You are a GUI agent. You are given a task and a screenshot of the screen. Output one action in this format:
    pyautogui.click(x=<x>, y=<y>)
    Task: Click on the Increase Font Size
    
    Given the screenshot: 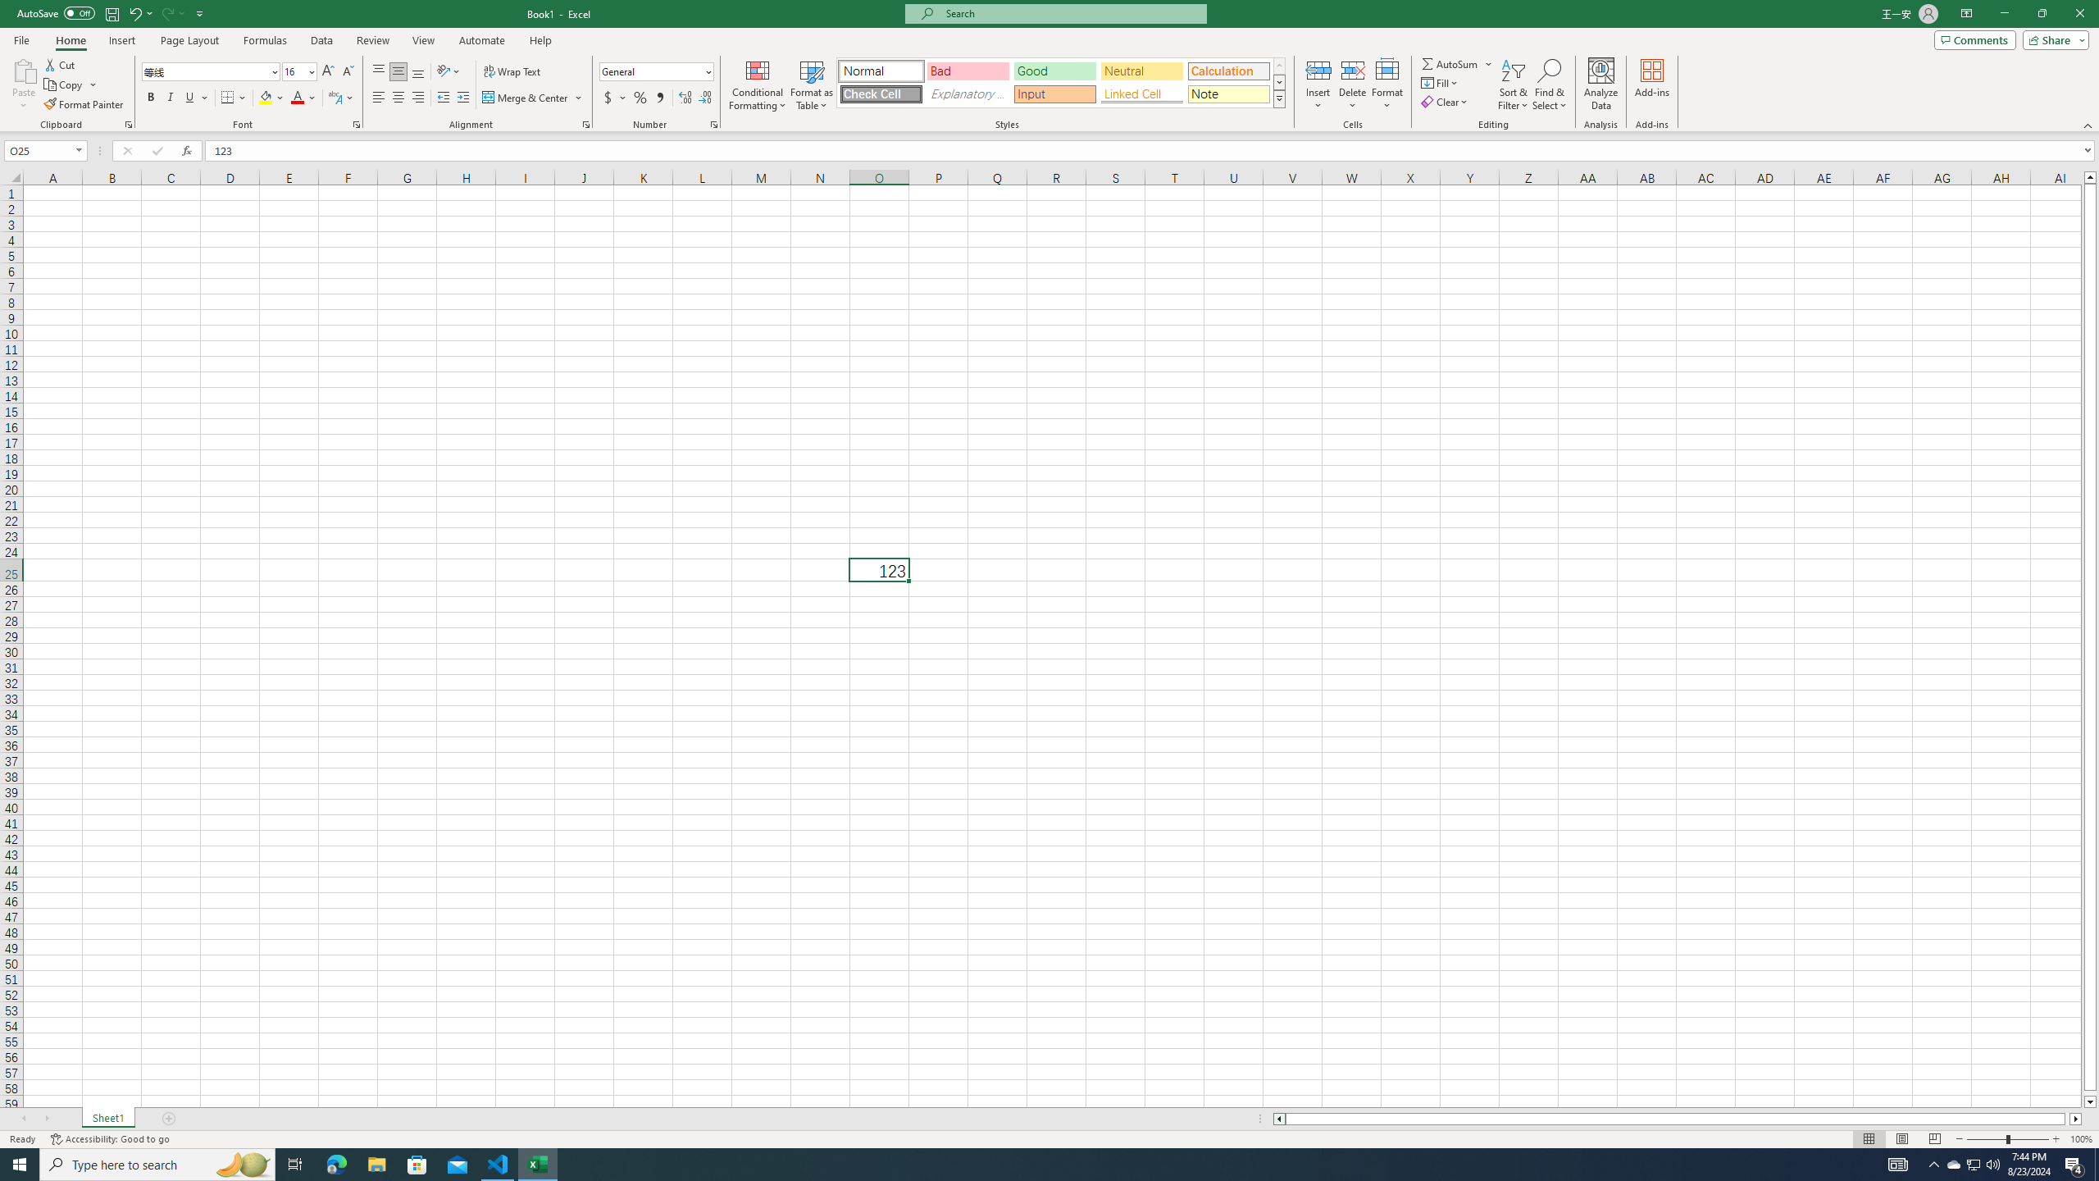 What is the action you would take?
    pyautogui.click(x=328, y=72)
    